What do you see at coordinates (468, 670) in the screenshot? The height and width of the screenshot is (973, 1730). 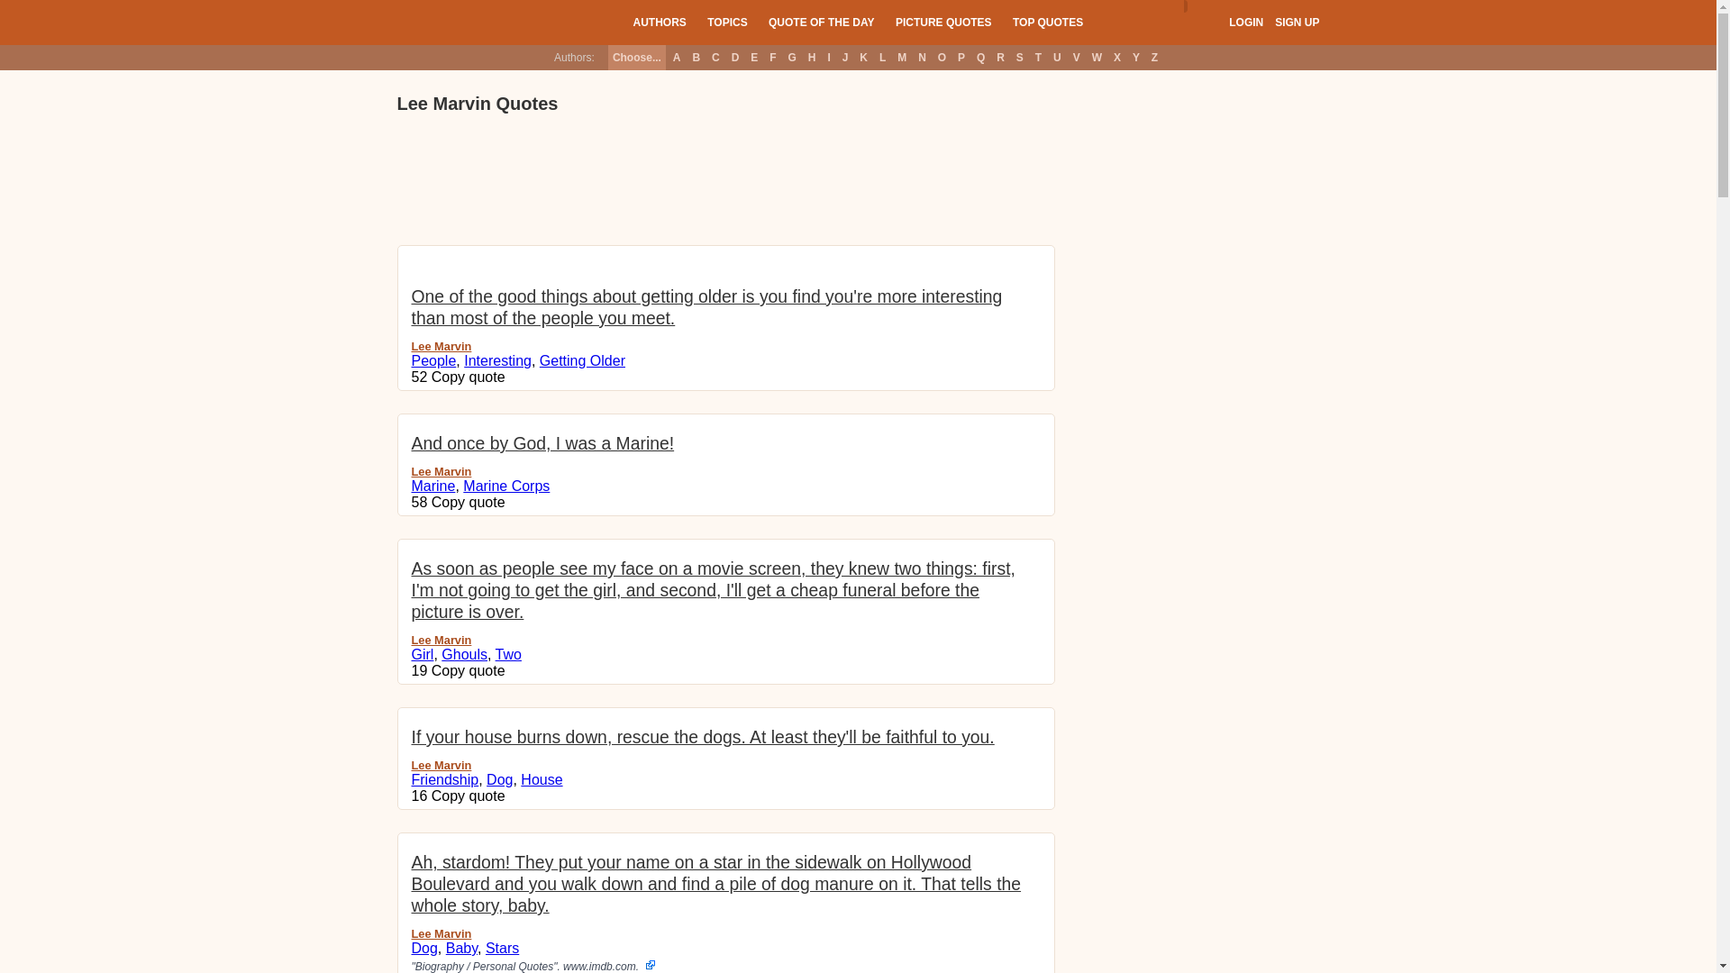 I see `Quote is copied` at bounding box center [468, 670].